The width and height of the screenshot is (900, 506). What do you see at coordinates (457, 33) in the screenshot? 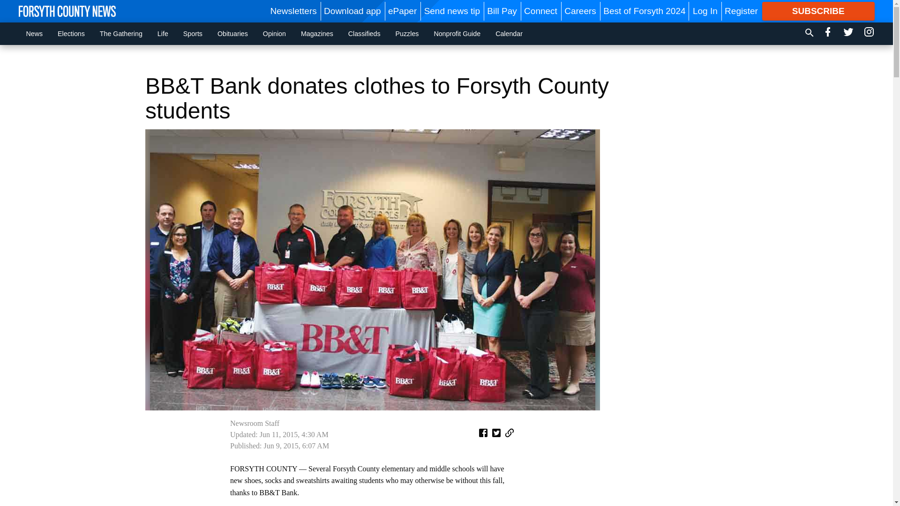
I see `Nonprofit Guide` at bounding box center [457, 33].